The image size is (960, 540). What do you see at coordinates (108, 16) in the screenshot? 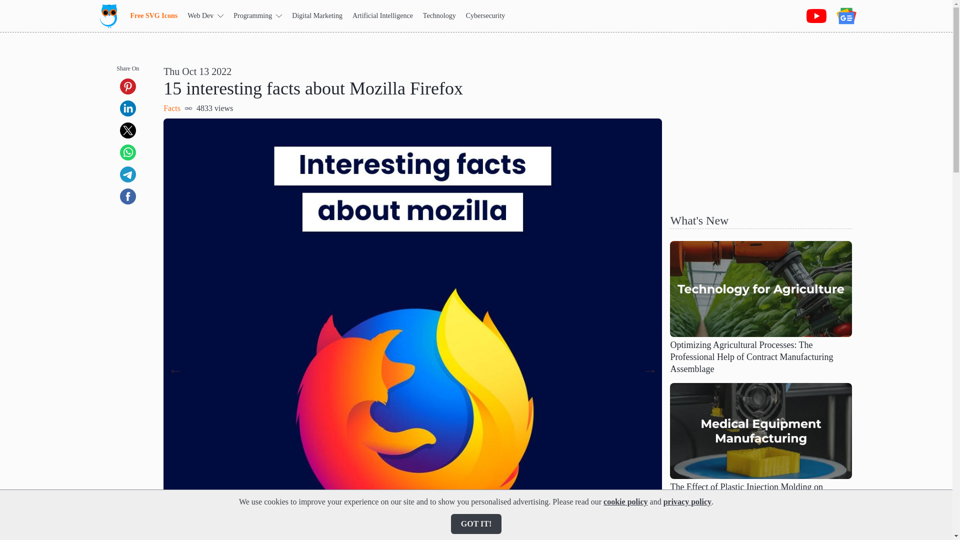
I see `Geekboots` at bounding box center [108, 16].